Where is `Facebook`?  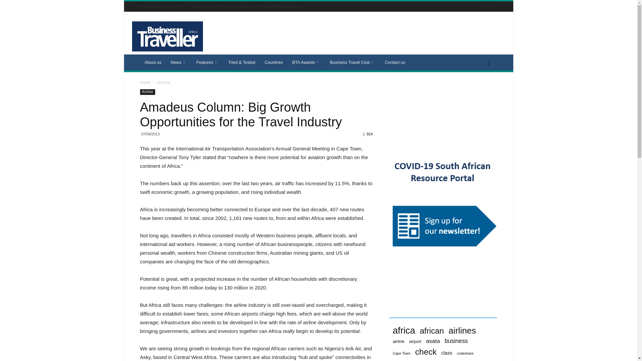 Facebook is located at coordinates (485, 6).